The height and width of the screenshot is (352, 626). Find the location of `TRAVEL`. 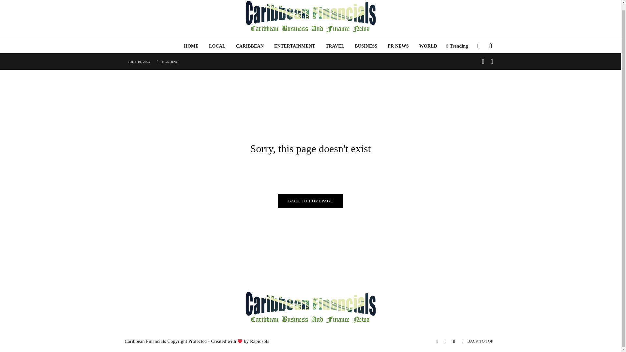

TRAVEL is located at coordinates (335, 46).